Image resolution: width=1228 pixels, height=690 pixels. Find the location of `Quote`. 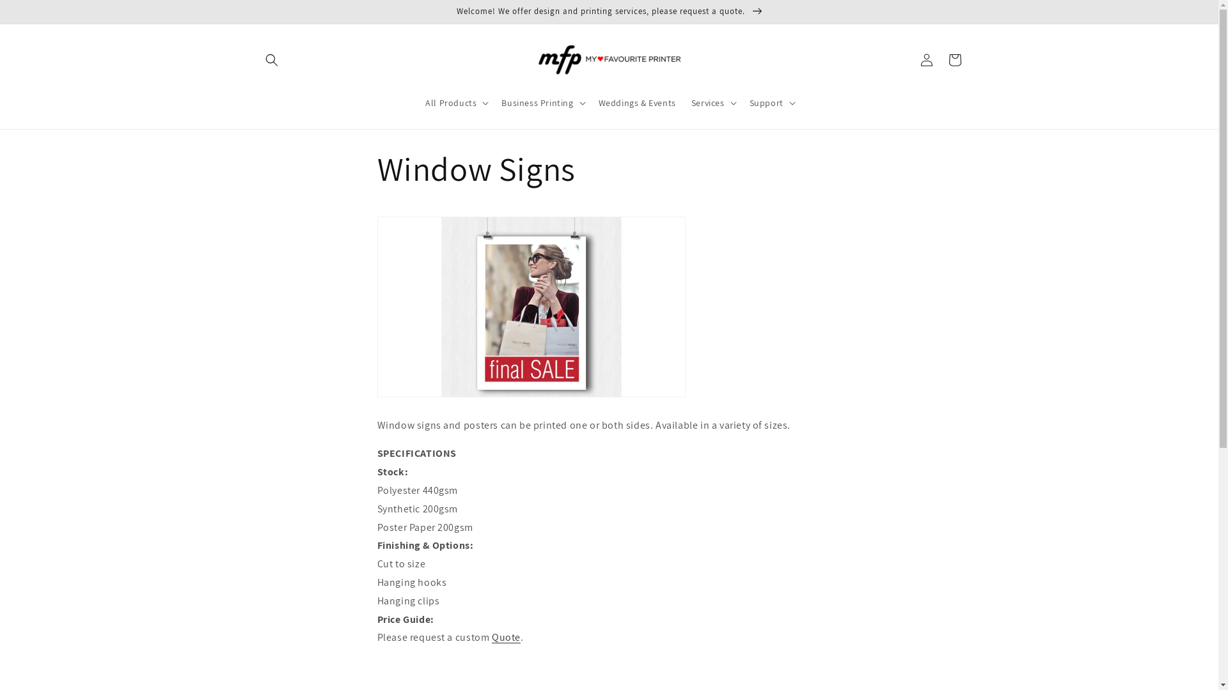

Quote is located at coordinates (507, 638).